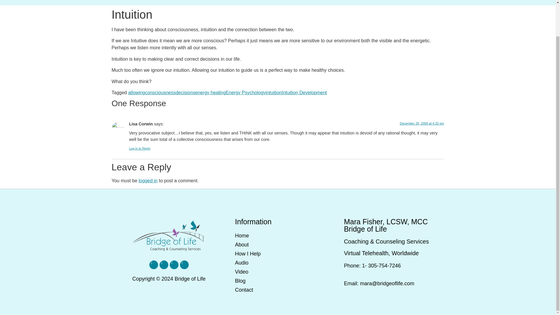  I want to click on decisions, so click(185, 92).